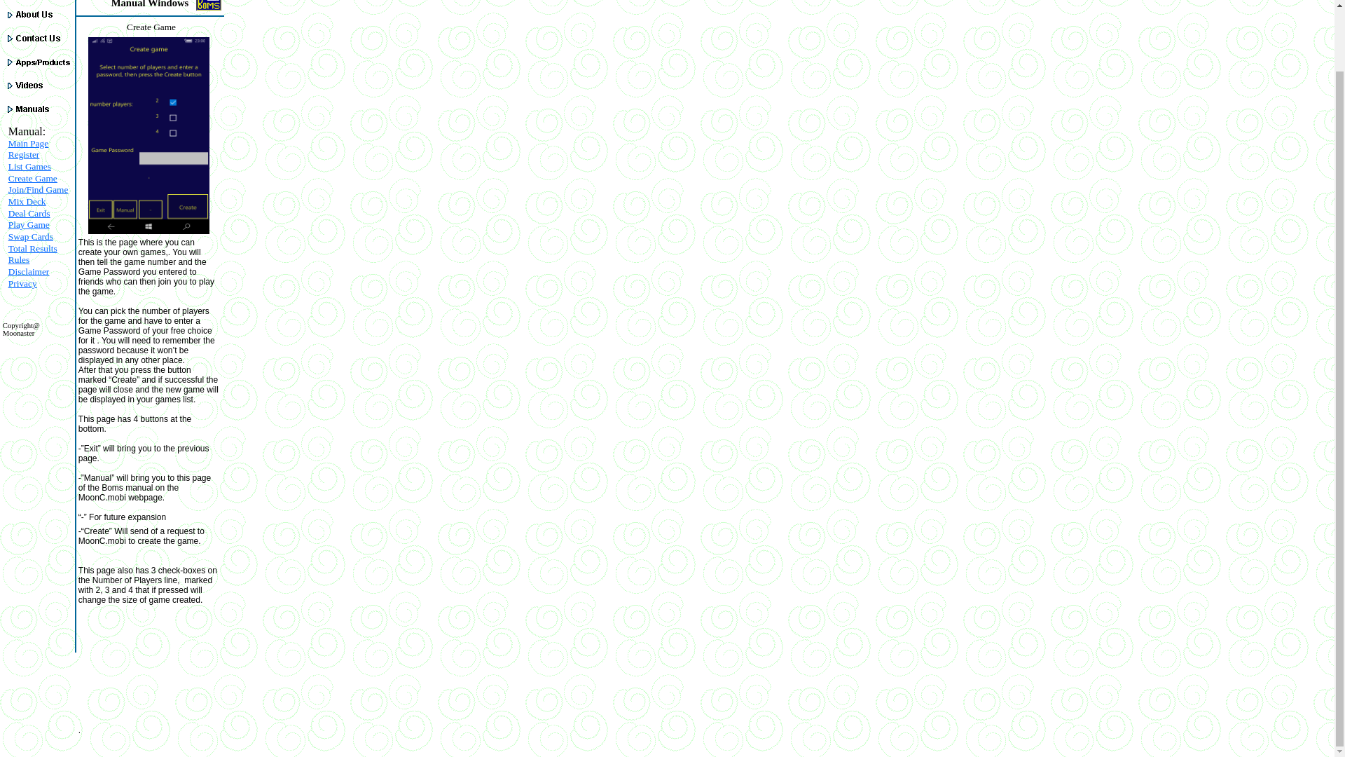 The height and width of the screenshot is (757, 1345). What do you see at coordinates (18, 259) in the screenshot?
I see `Rules` at bounding box center [18, 259].